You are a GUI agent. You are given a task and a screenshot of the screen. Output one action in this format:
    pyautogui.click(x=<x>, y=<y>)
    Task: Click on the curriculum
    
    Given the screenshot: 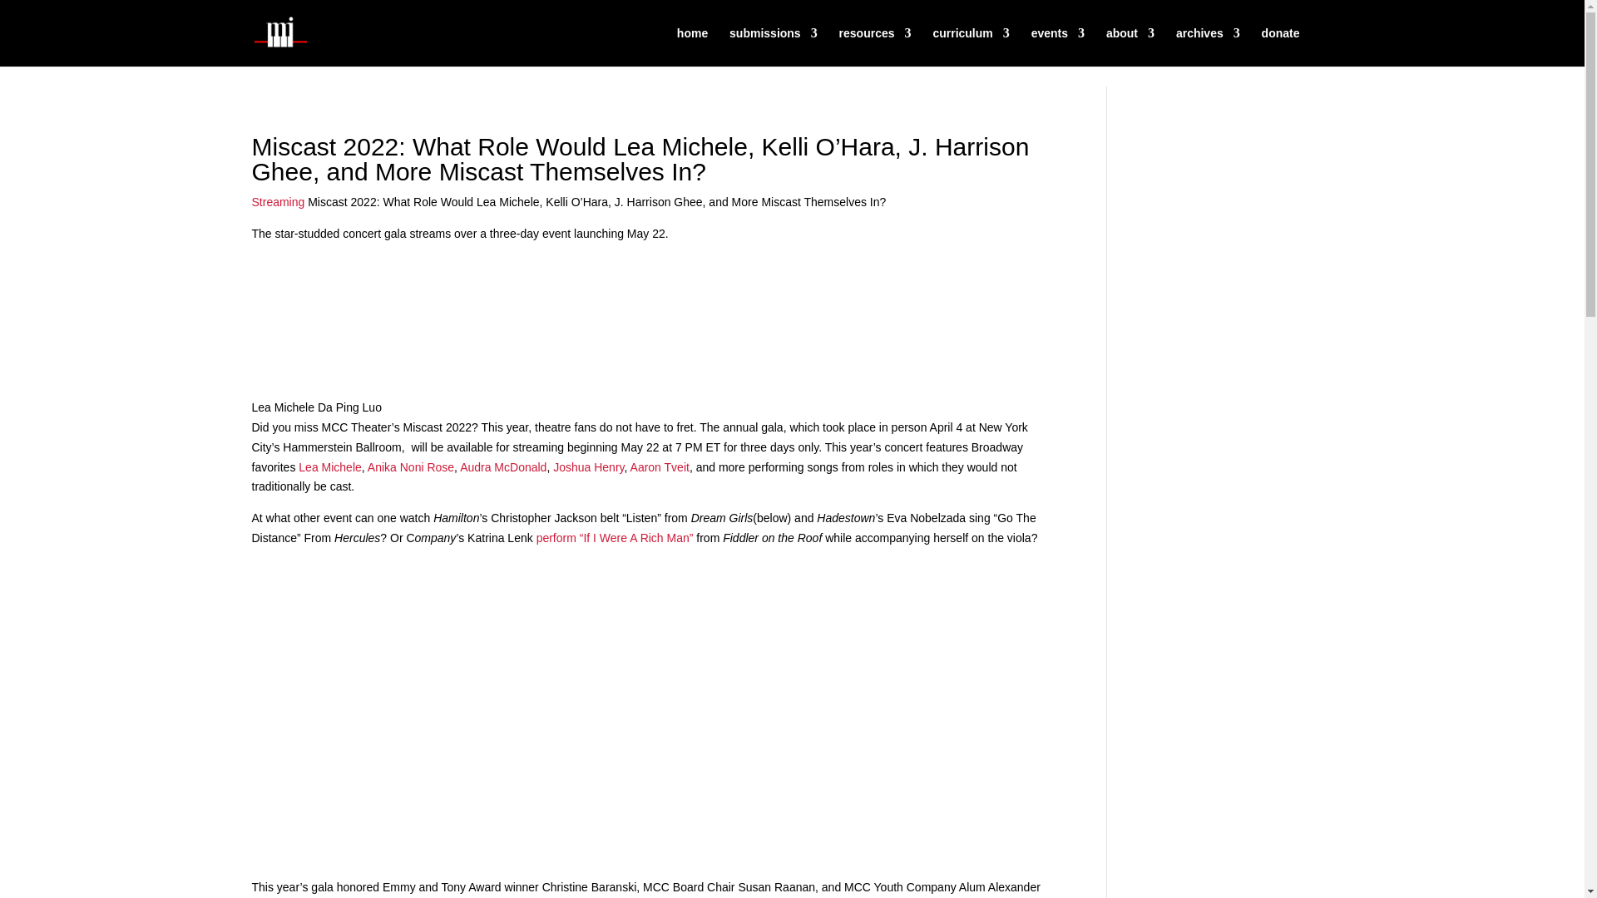 What is the action you would take?
    pyautogui.click(x=971, y=47)
    